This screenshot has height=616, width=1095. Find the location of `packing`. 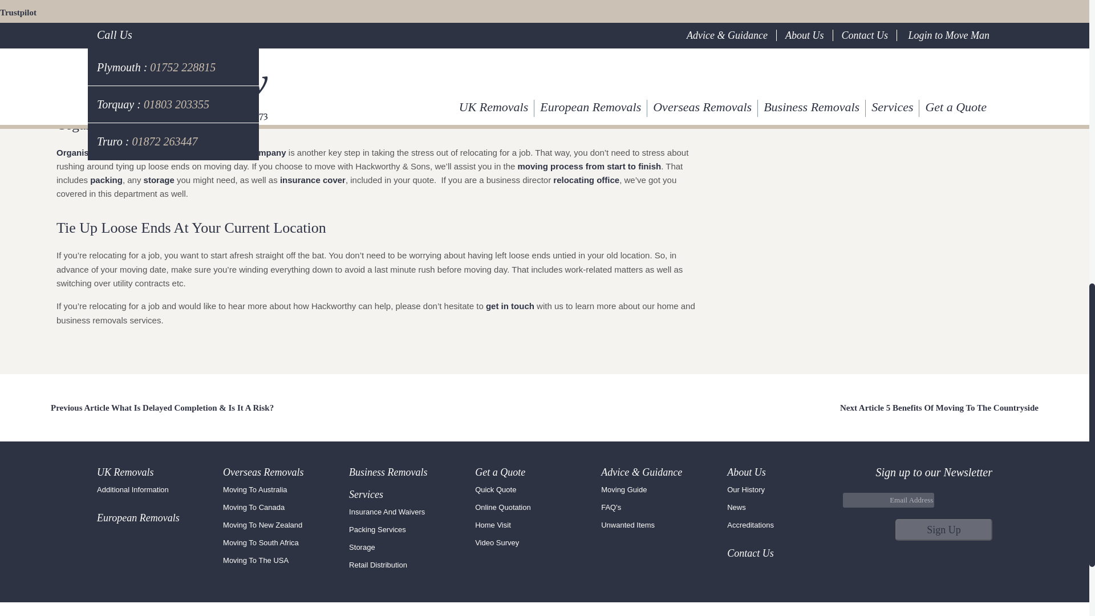

packing is located at coordinates (106, 180).